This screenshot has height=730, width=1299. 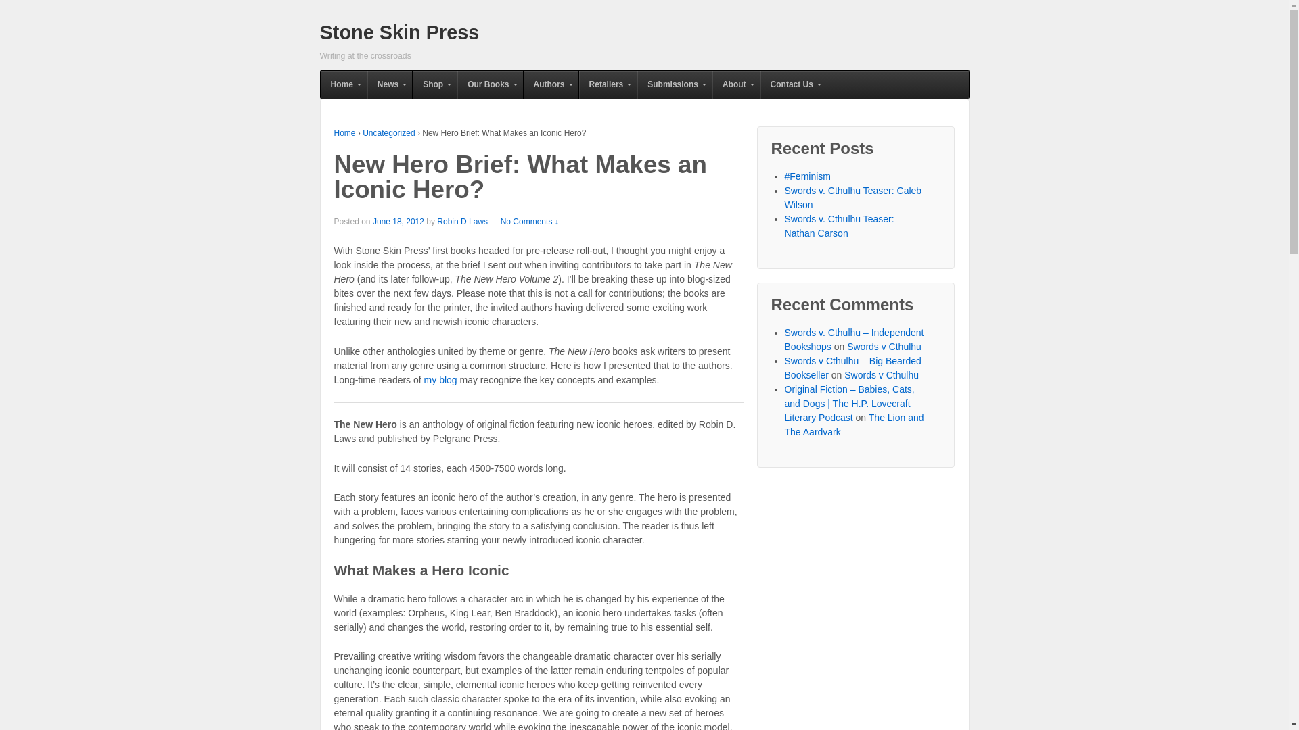 What do you see at coordinates (398, 221) in the screenshot?
I see `New Hero Brief: What Makes an Iconic Hero?` at bounding box center [398, 221].